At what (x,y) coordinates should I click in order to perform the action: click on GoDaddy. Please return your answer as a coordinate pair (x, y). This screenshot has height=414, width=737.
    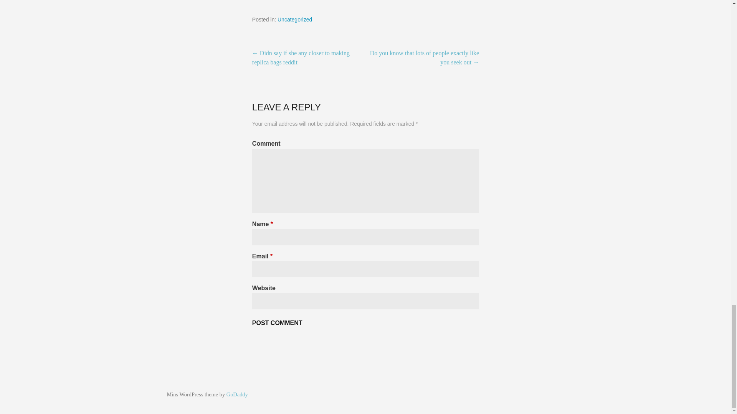
    Looking at the image, I should click on (237, 394).